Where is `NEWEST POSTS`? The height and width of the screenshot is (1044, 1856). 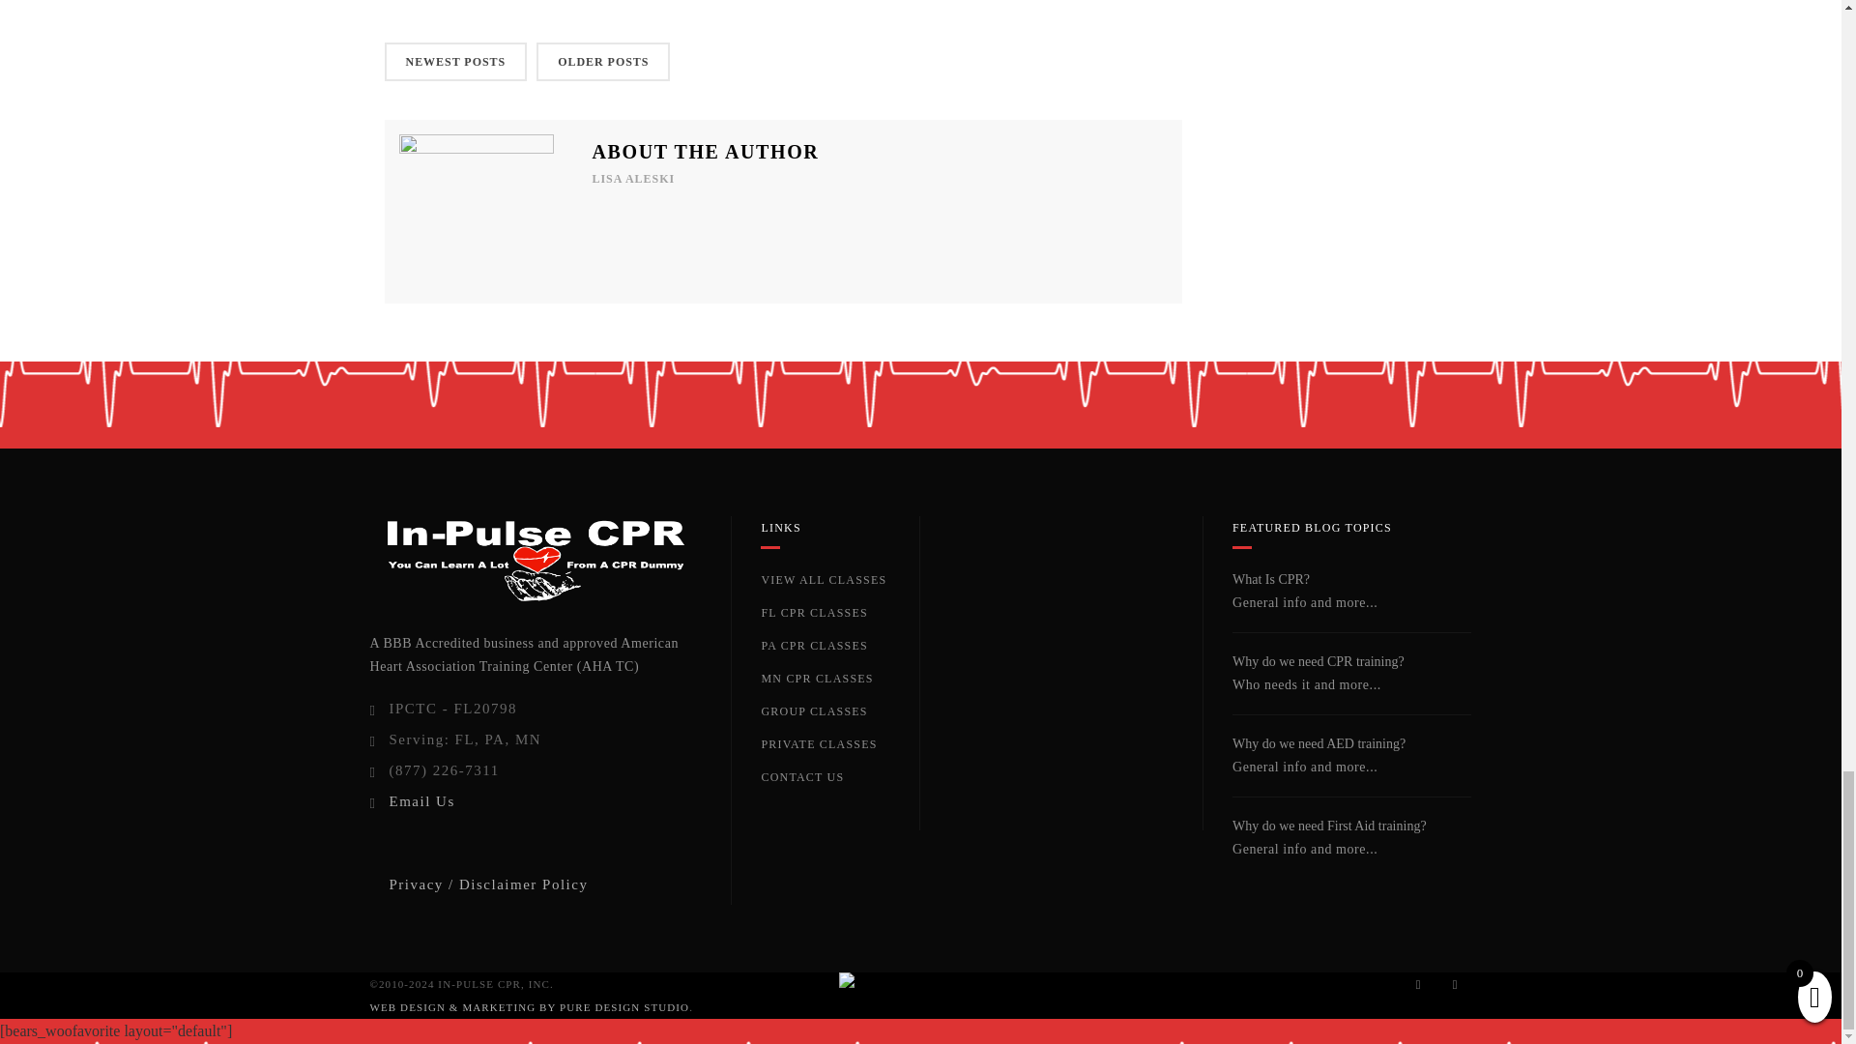 NEWEST POSTS is located at coordinates (455, 62).